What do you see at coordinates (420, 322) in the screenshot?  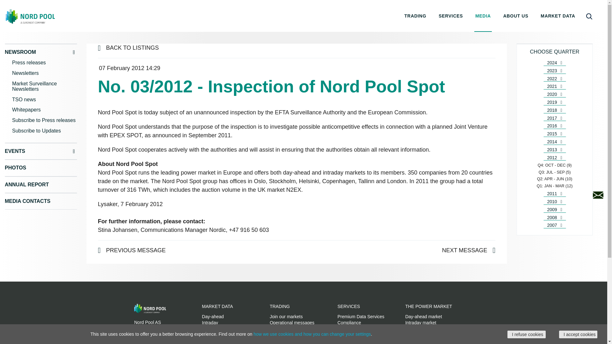 I see `Intraday market` at bounding box center [420, 322].